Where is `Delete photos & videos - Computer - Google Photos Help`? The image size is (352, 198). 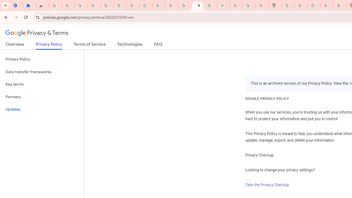
Delete photos & videos - Computer - Google Photos Help is located at coordinates (68, 5).